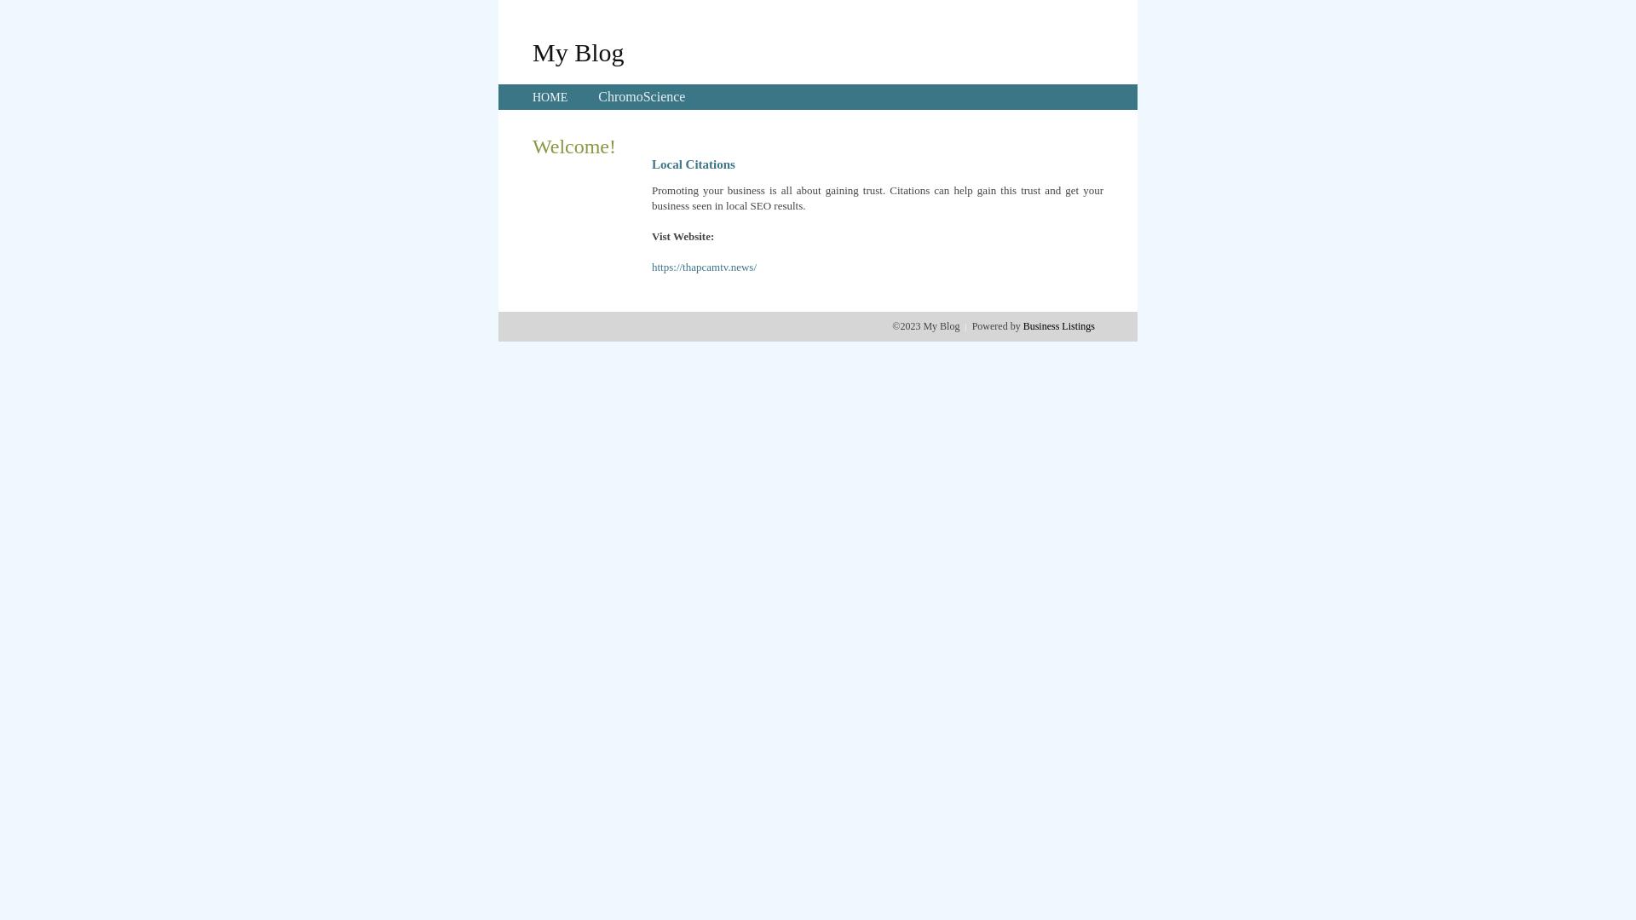 This screenshot has height=920, width=1636. I want to click on HOME, so click(550, 97).